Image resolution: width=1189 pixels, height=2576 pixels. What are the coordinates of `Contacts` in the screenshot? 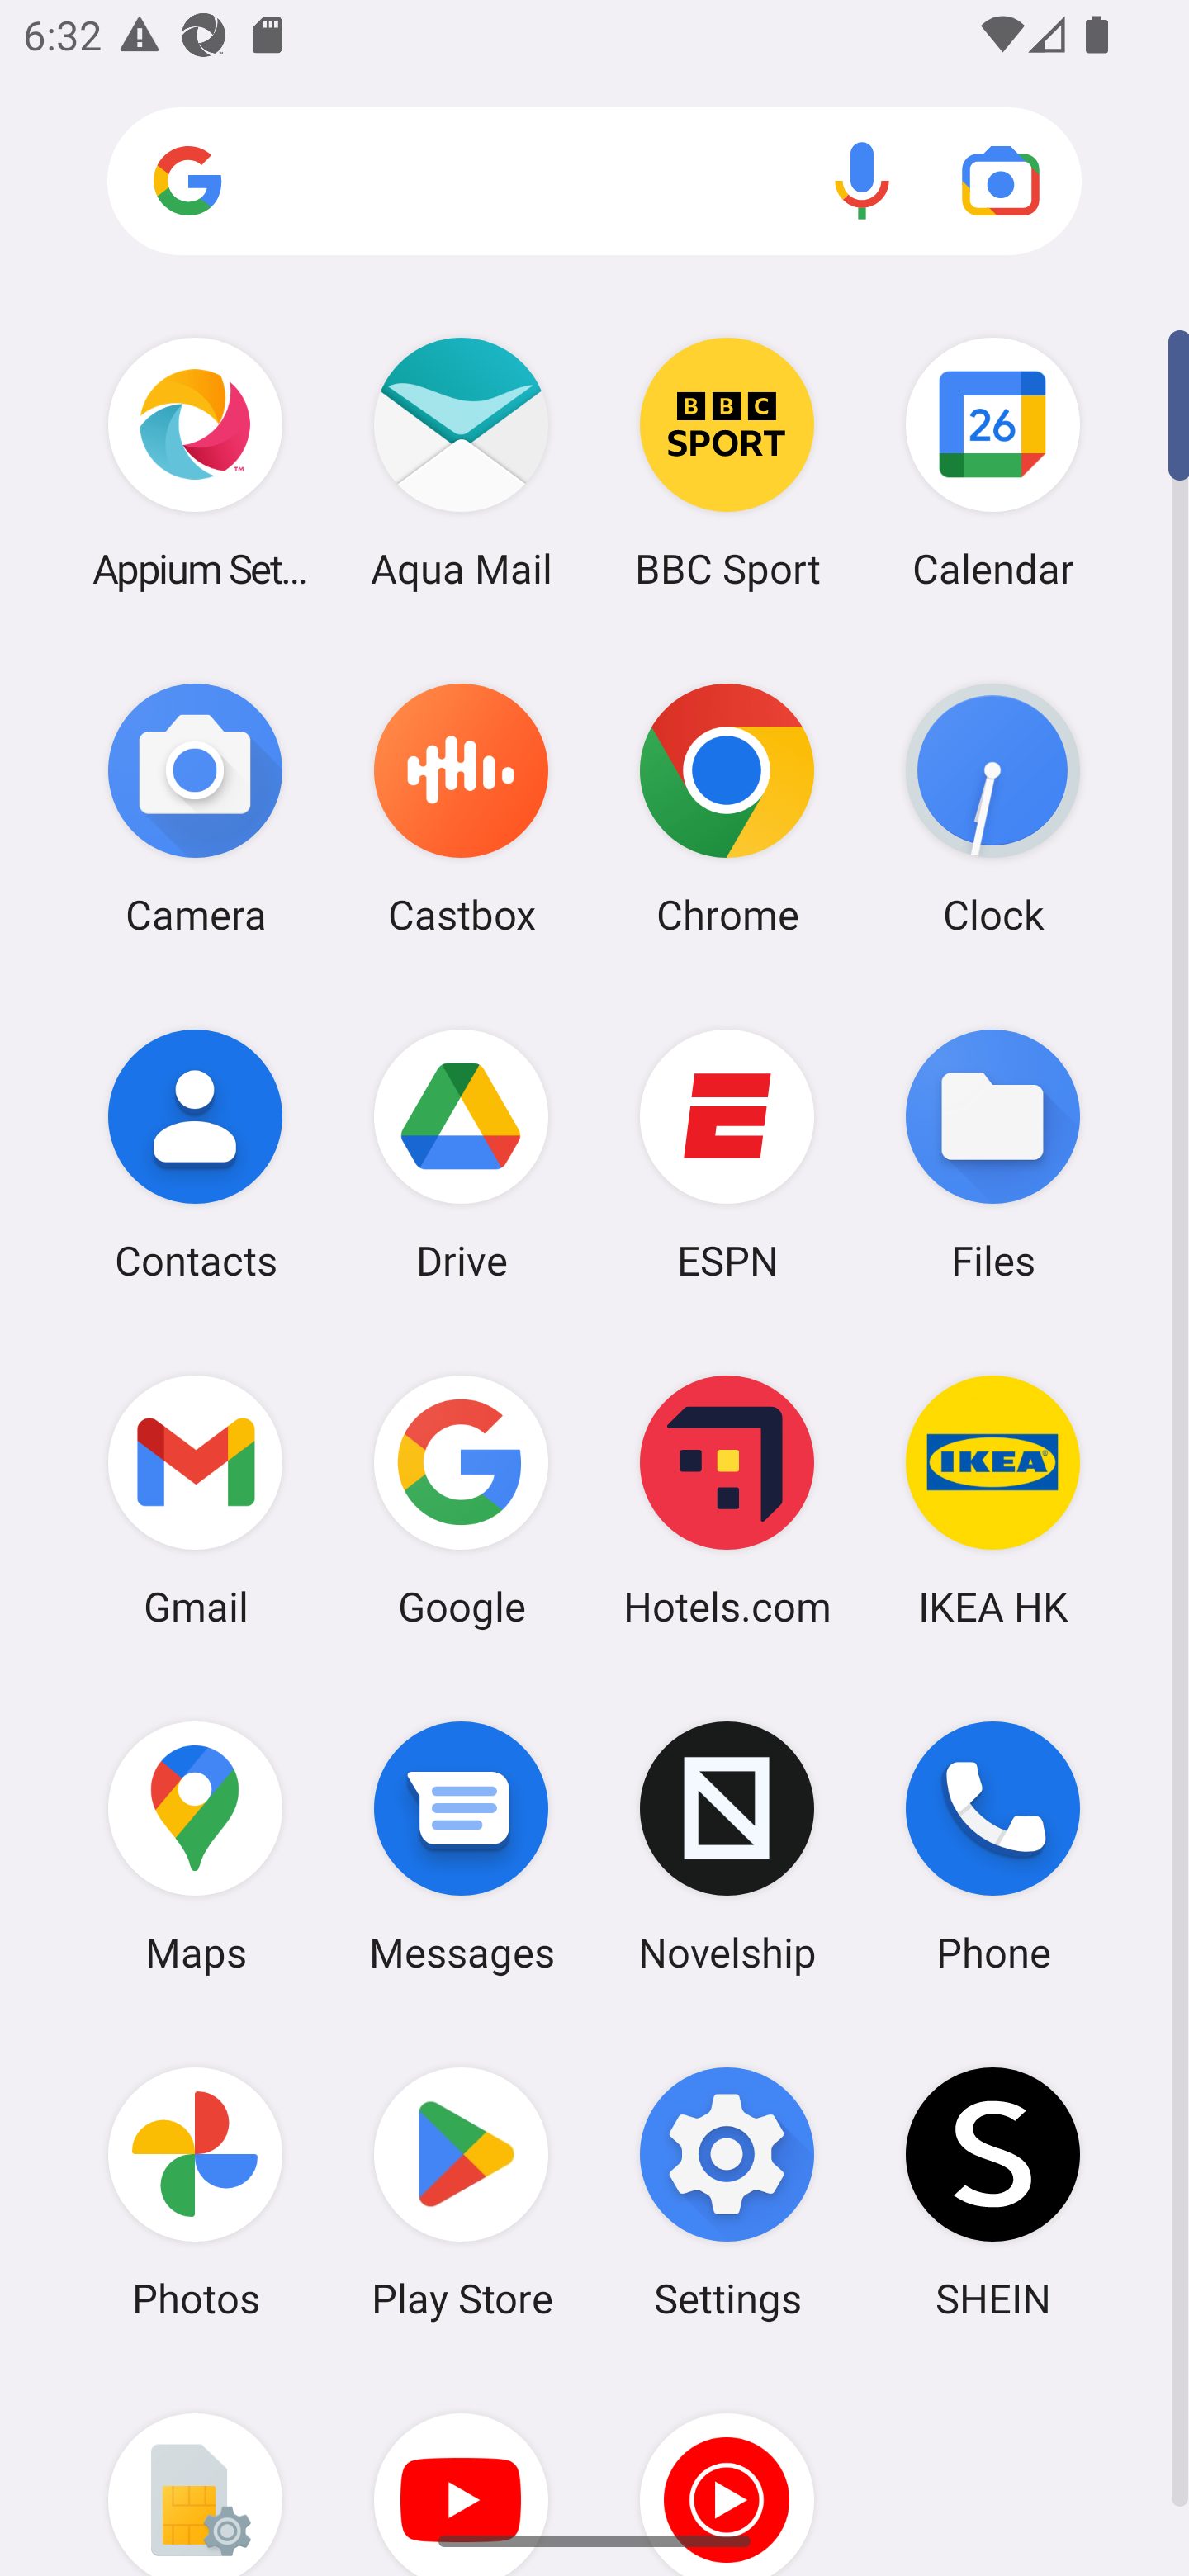 It's located at (195, 1153).